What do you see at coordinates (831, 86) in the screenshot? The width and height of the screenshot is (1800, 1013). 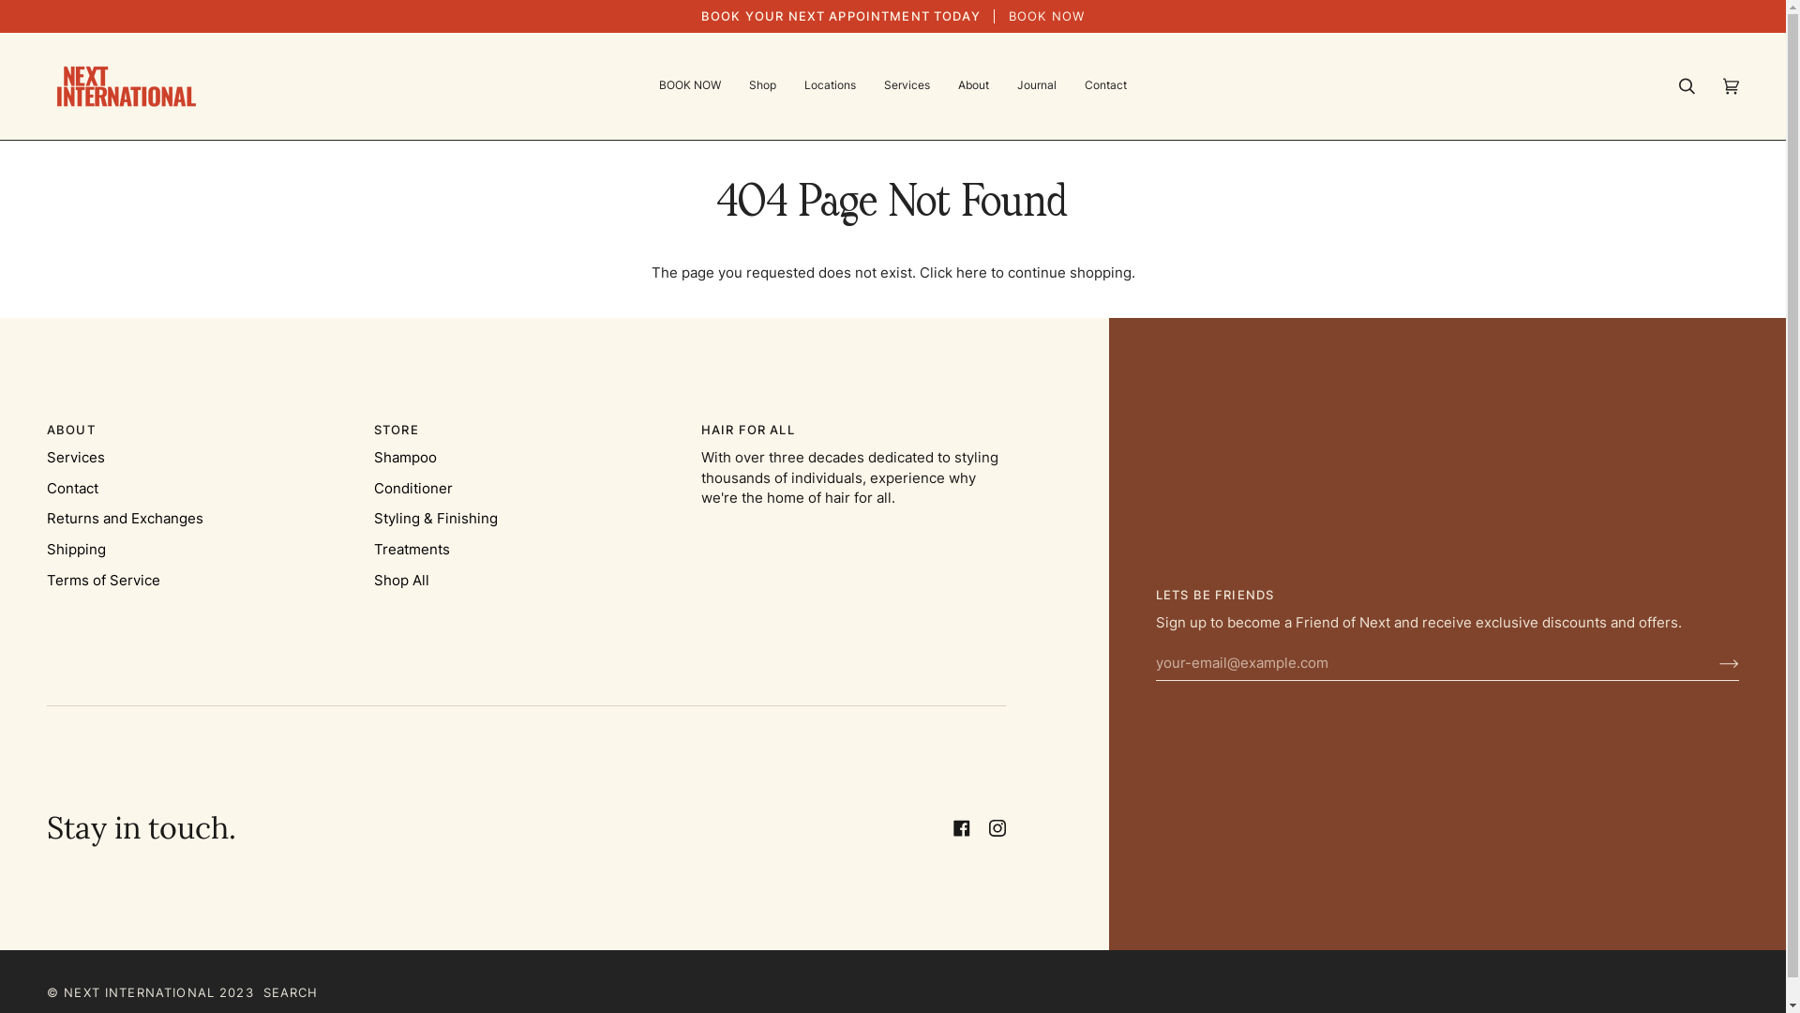 I see `Locations` at bounding box center [831, 86].